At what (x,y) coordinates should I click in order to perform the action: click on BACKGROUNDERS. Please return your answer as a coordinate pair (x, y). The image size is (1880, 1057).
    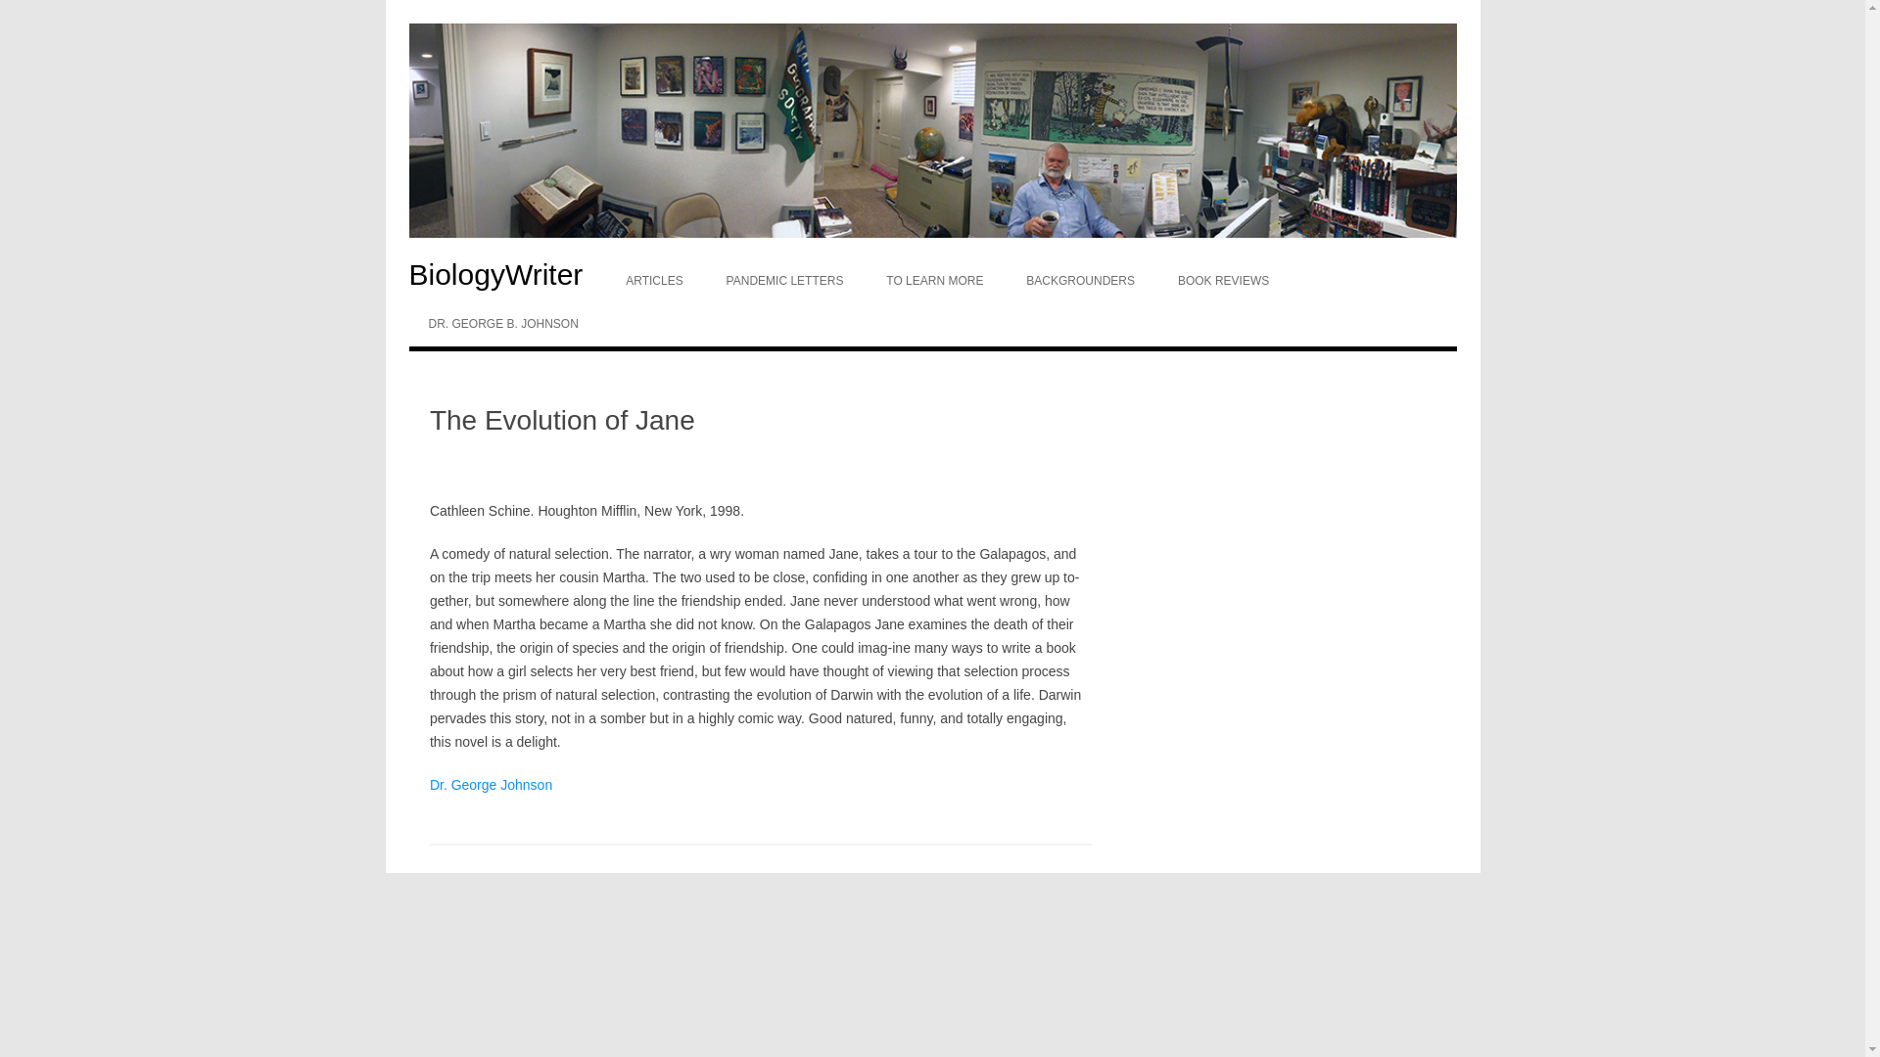
    Looking at the image, I should click on (1079, 280).